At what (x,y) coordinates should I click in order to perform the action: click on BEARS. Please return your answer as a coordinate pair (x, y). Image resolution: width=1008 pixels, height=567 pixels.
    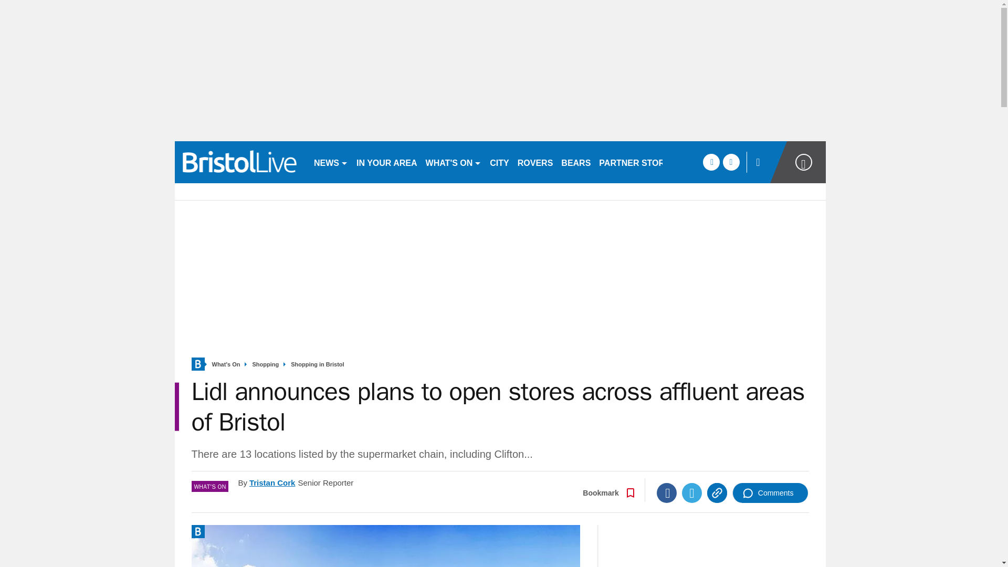
    Looking at the image, I should click on (575, 162).